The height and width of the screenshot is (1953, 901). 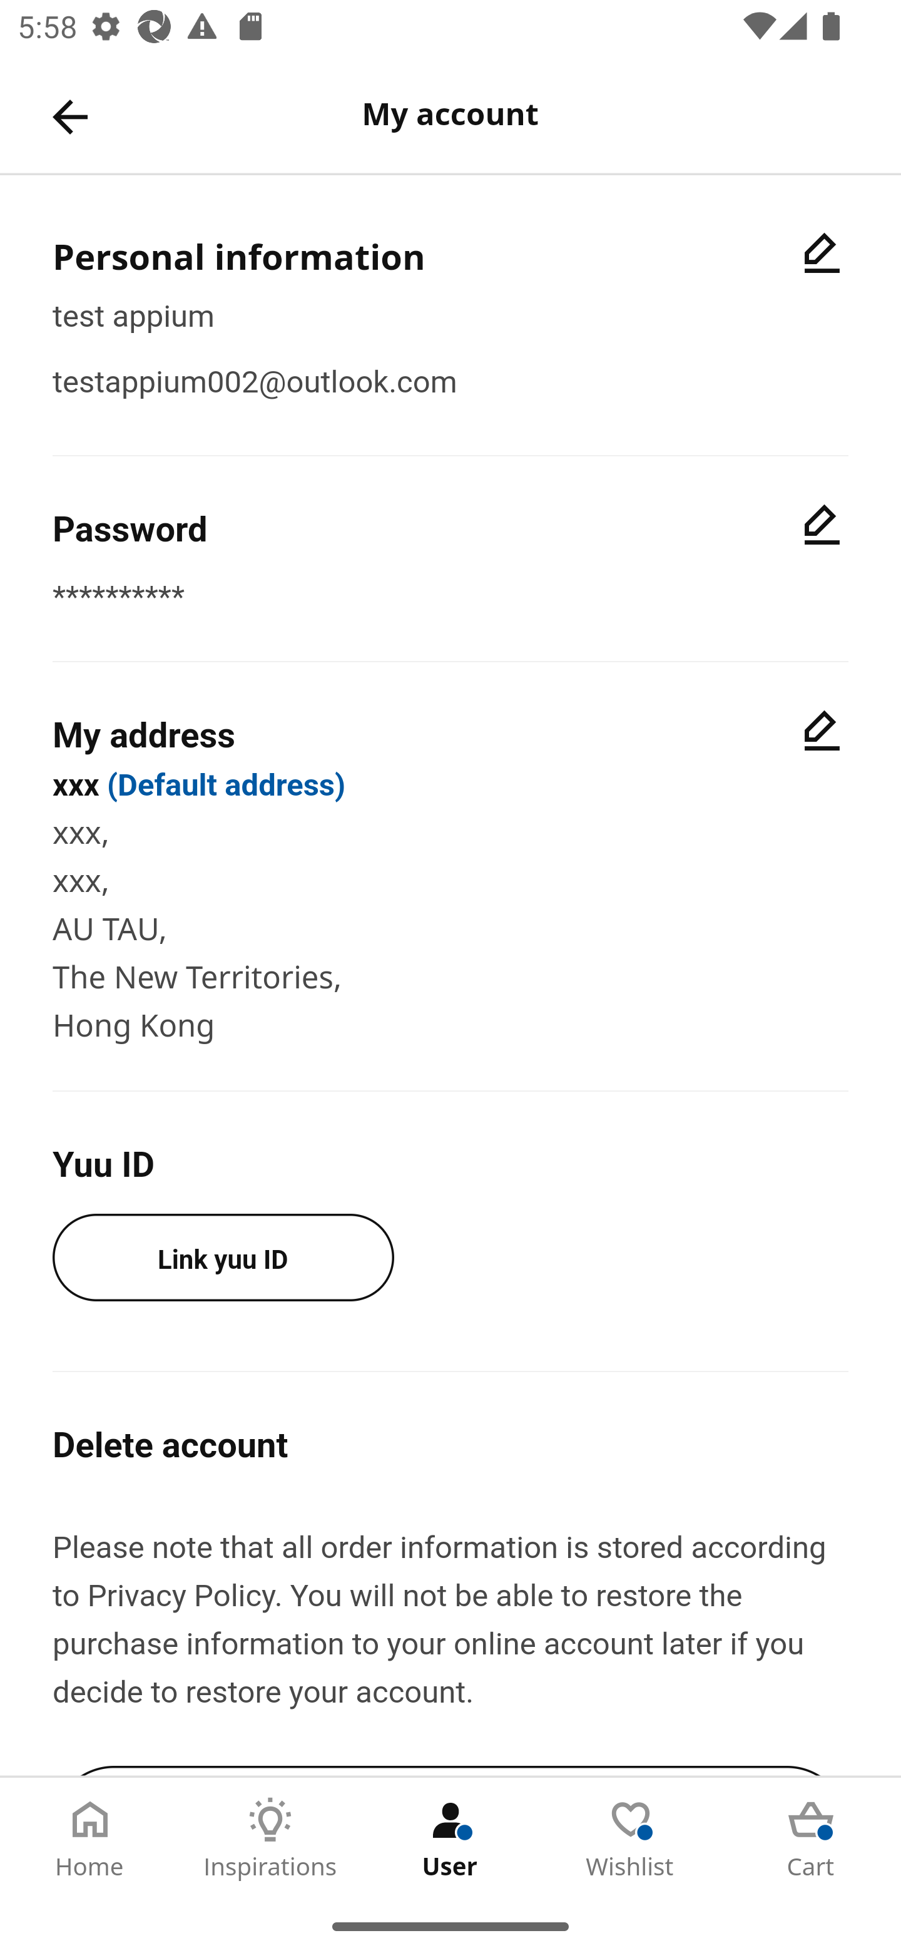 What do you see at coordinates (90, 1838) in the screenshot?
I see `Home
Tab 1 of 5` at bounding box center [90, 1838].